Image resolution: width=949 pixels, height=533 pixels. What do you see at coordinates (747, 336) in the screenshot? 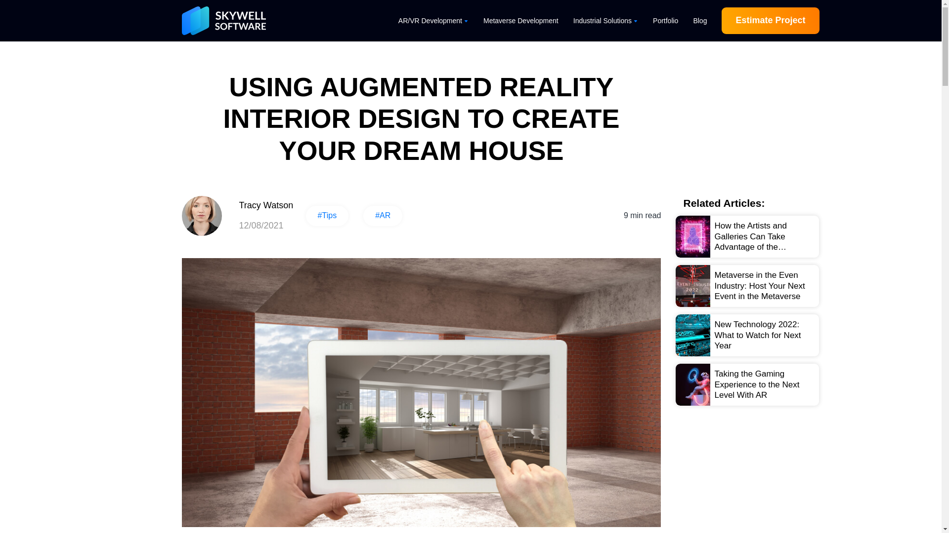
I see `New Technology 2022: What to Watch for Next Year` at bounding box center [747, 336].